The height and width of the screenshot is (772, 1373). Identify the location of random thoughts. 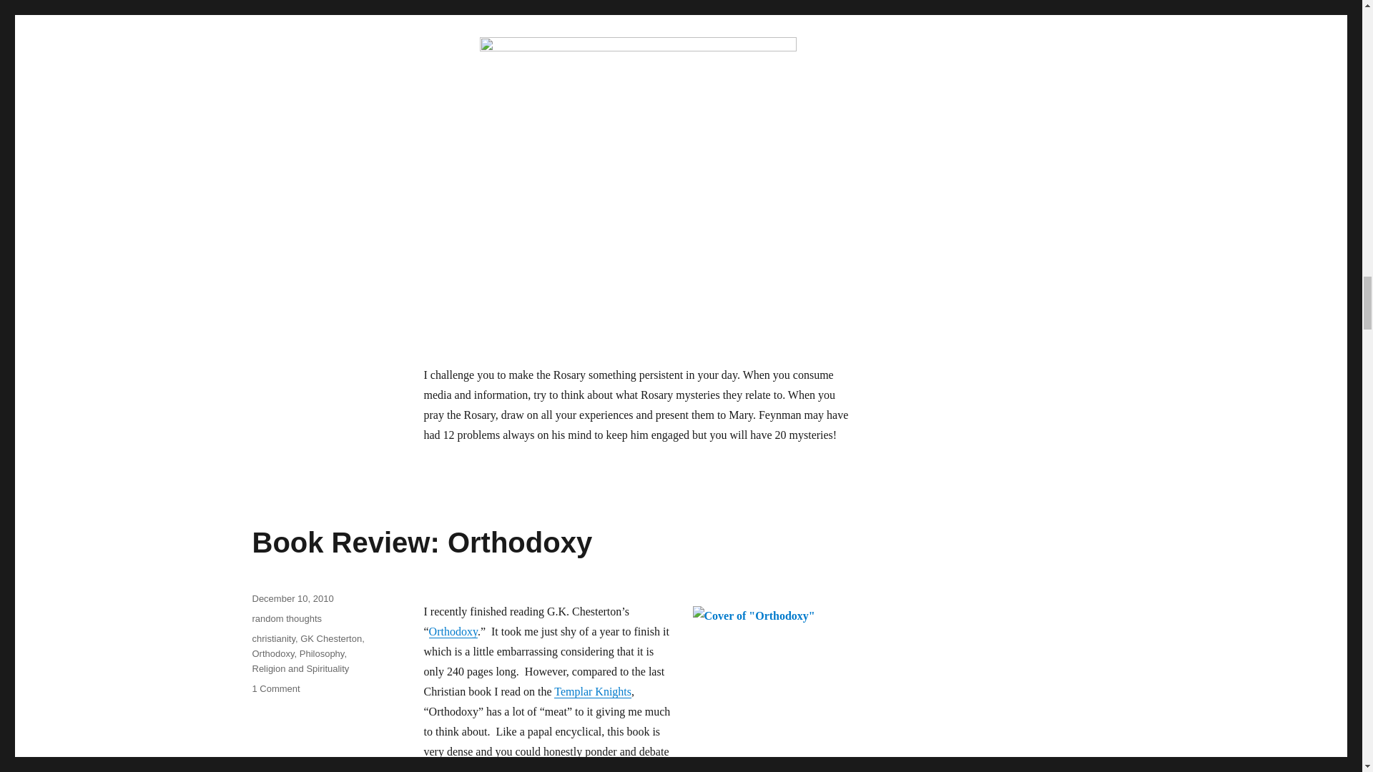
(286, 618).